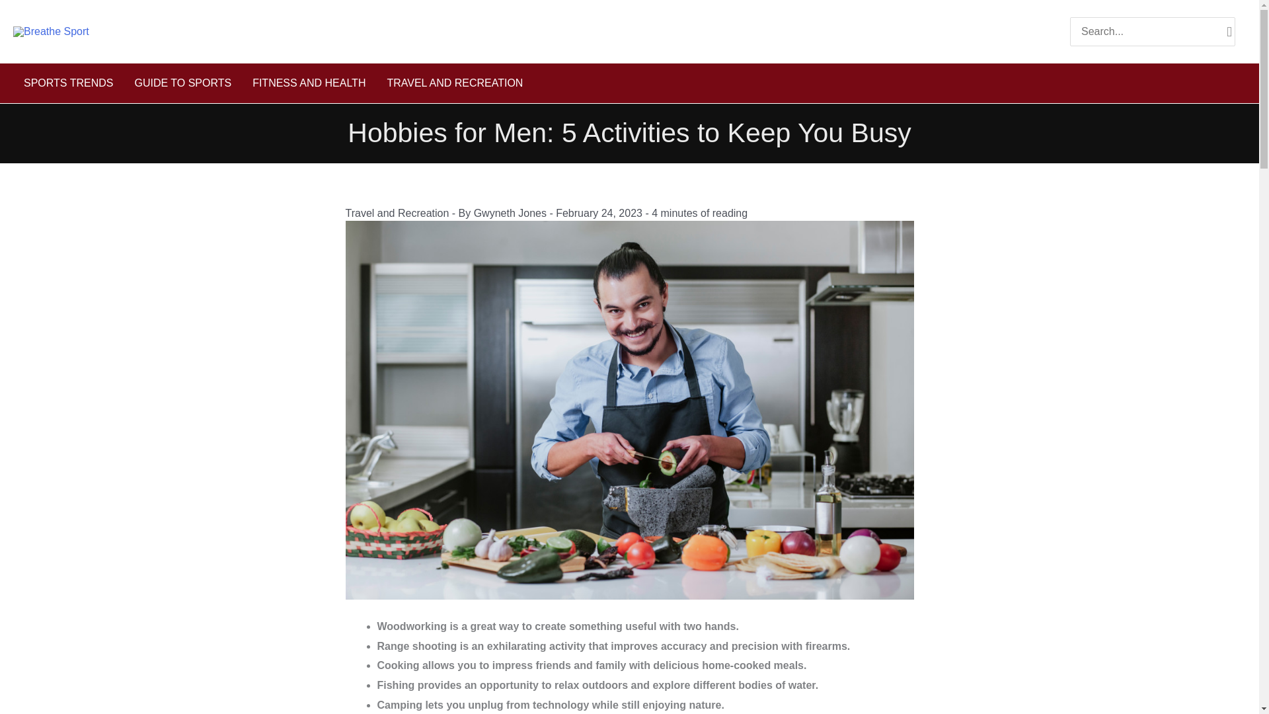 This screenshot has height=714, width=1269. I want to click on Search, so click(1229, 32).